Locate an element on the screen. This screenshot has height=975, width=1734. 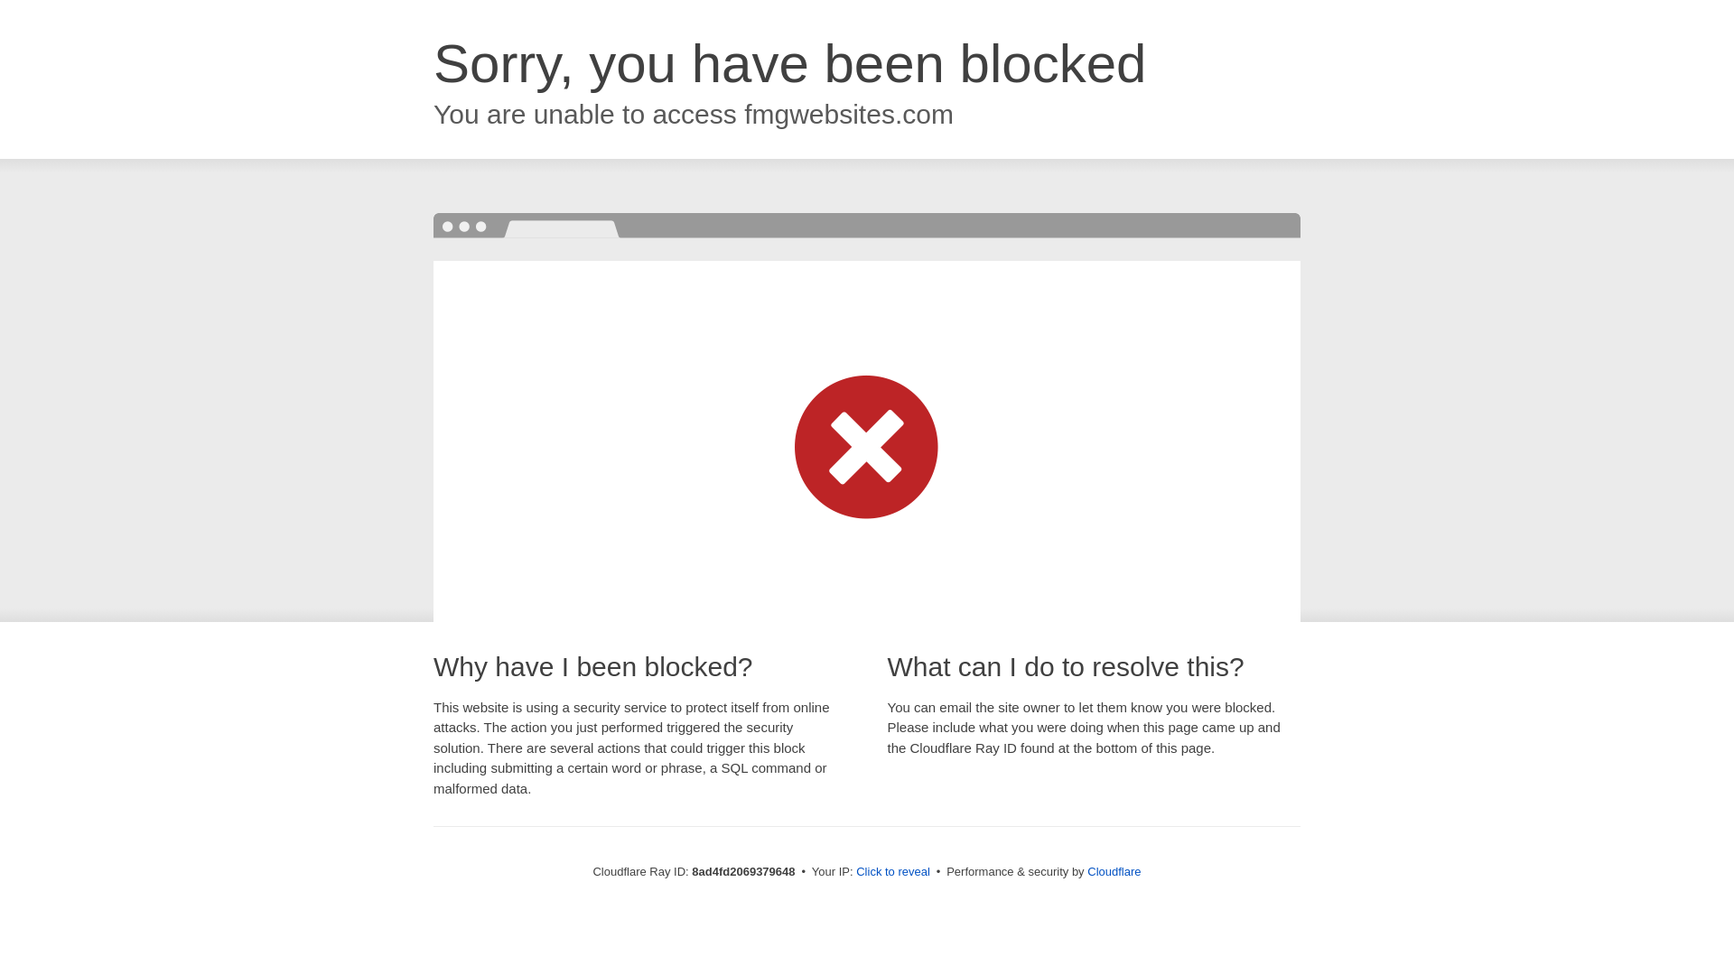
Click to reveal is located at coordinates (892, 872).